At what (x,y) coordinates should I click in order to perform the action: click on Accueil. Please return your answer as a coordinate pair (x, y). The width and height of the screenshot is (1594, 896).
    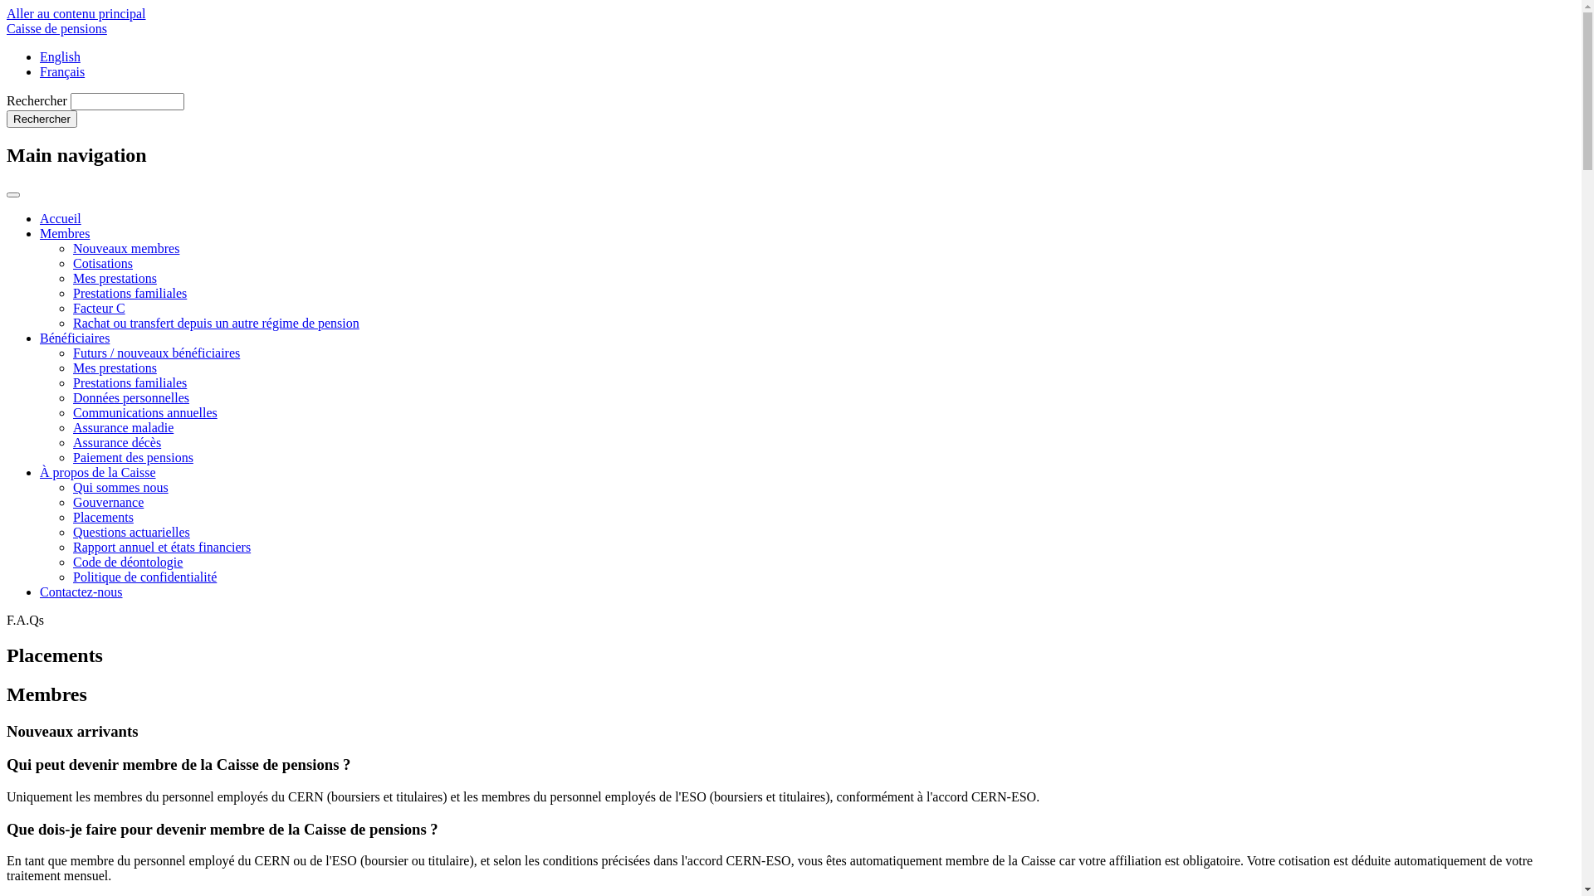
    Looking at the image, I should click on (61, 219).